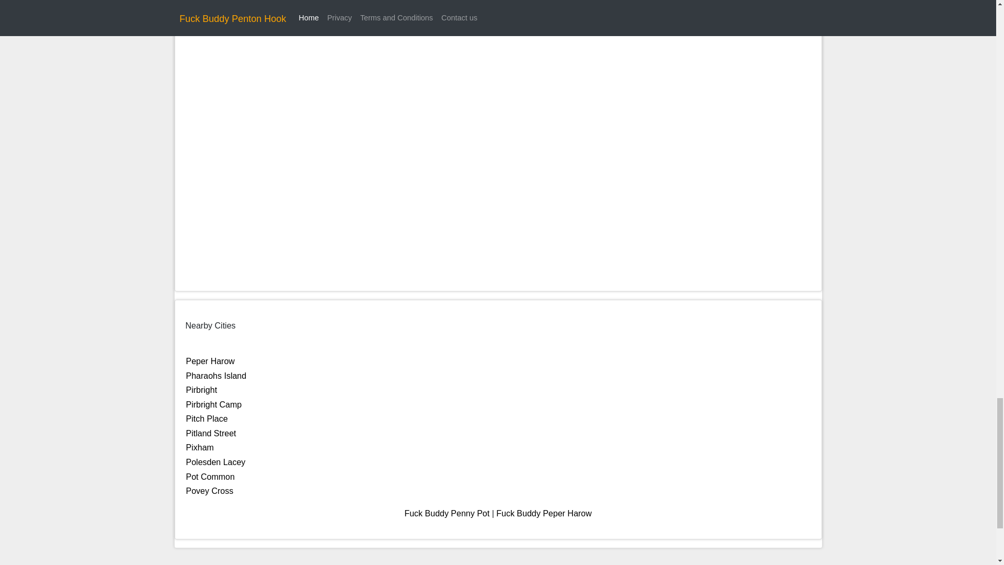  Describe the element at coordinates (447, 514) in the screenshot. I see `Fuck Buddy Penny Pot` at that location.